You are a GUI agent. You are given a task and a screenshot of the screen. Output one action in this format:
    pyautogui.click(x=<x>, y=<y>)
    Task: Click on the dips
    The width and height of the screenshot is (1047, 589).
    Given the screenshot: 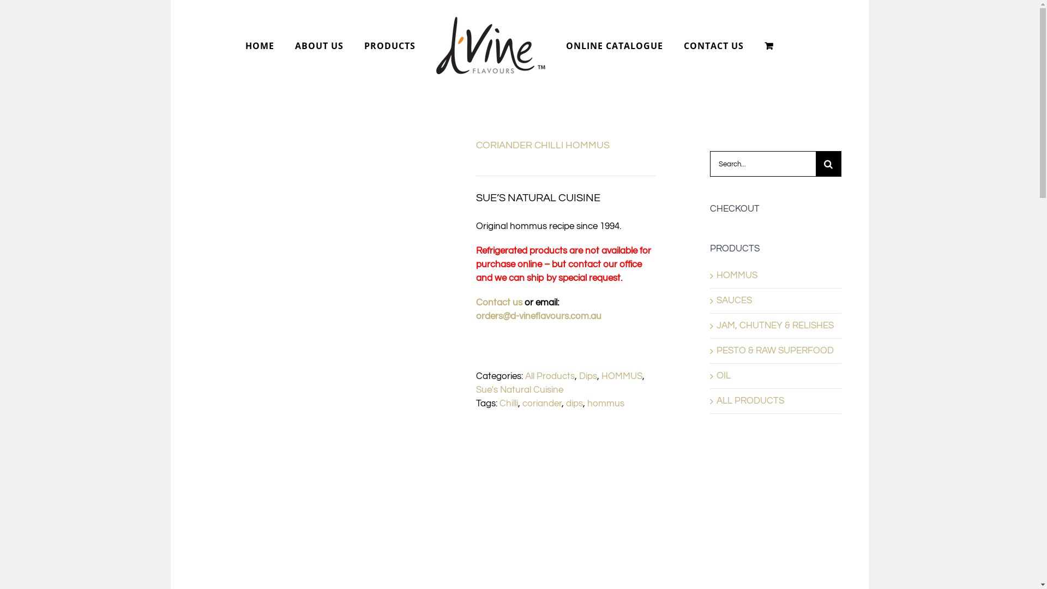 What is the action you would take?
    pyautogui.click(x=575, y=404)
    